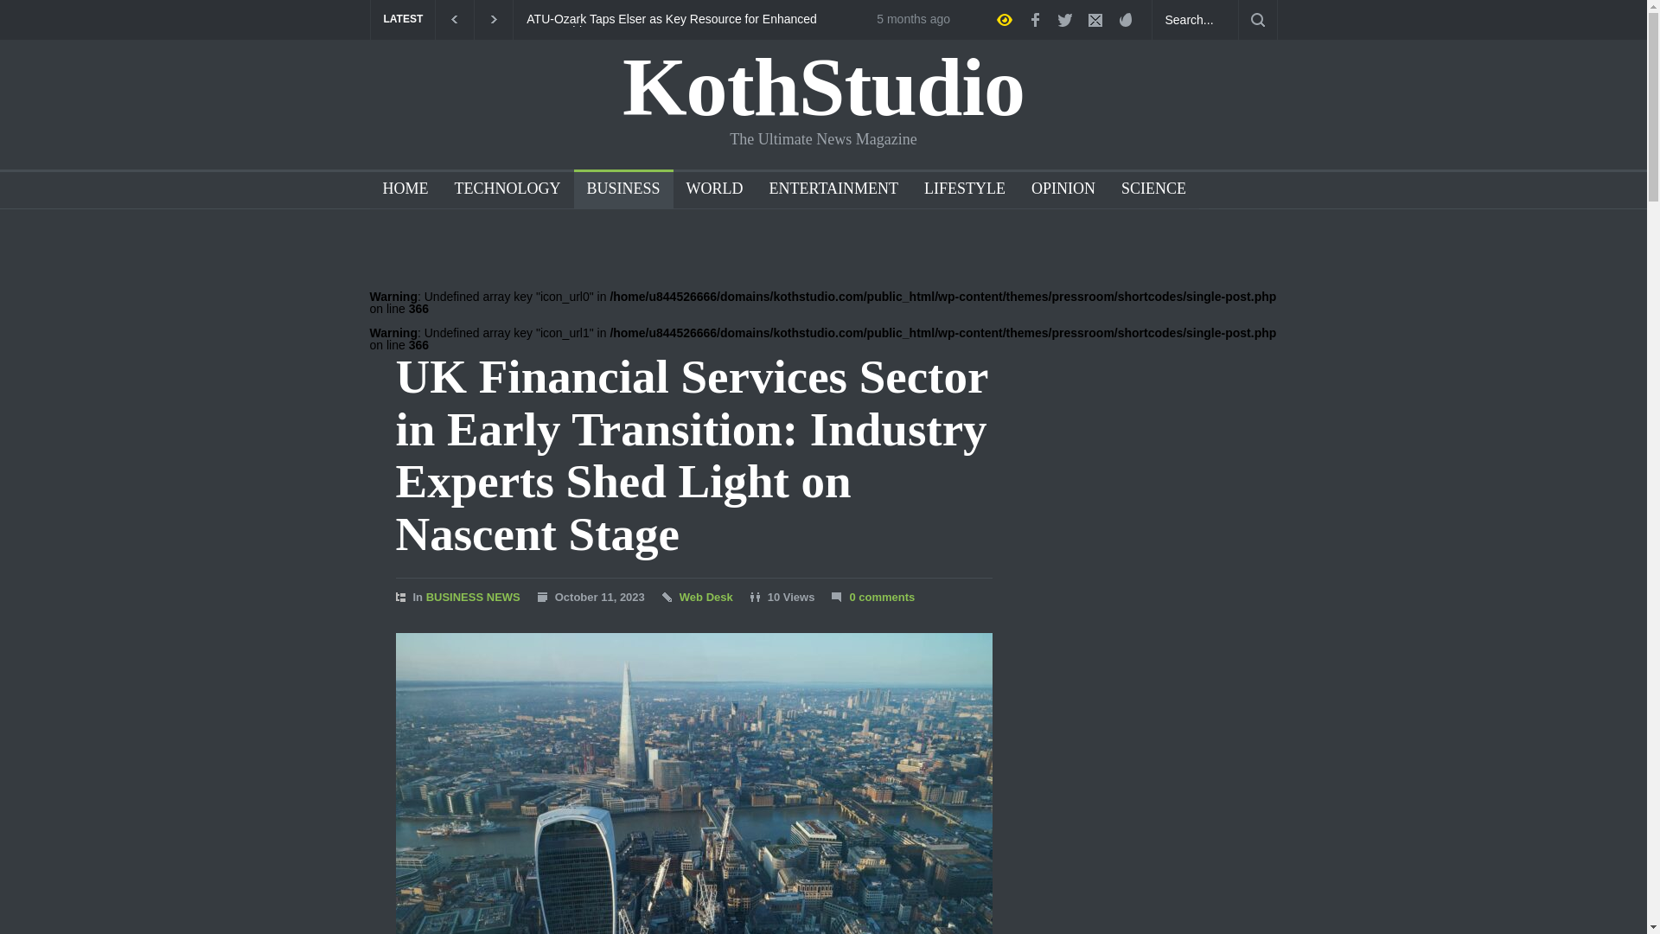 This screenshot has width=1660, height=934. Describe the element at coordinates (827, 190) in the screenshot. I see `ENTERTAINMENT` at that location.